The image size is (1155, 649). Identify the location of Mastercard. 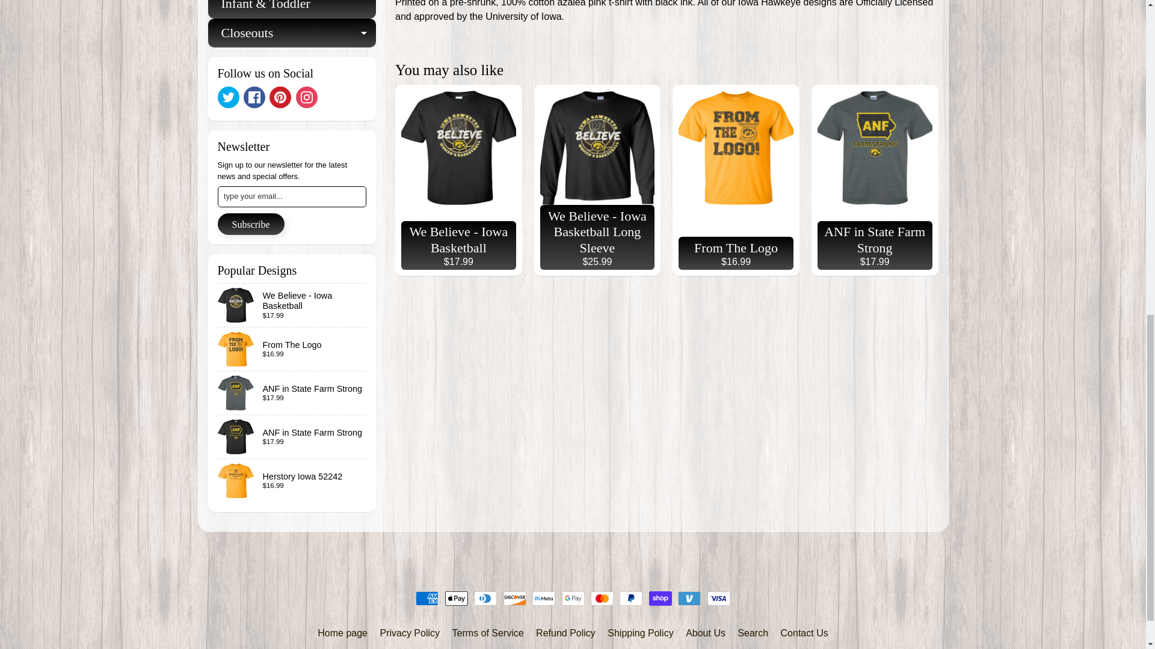
(602, 598).